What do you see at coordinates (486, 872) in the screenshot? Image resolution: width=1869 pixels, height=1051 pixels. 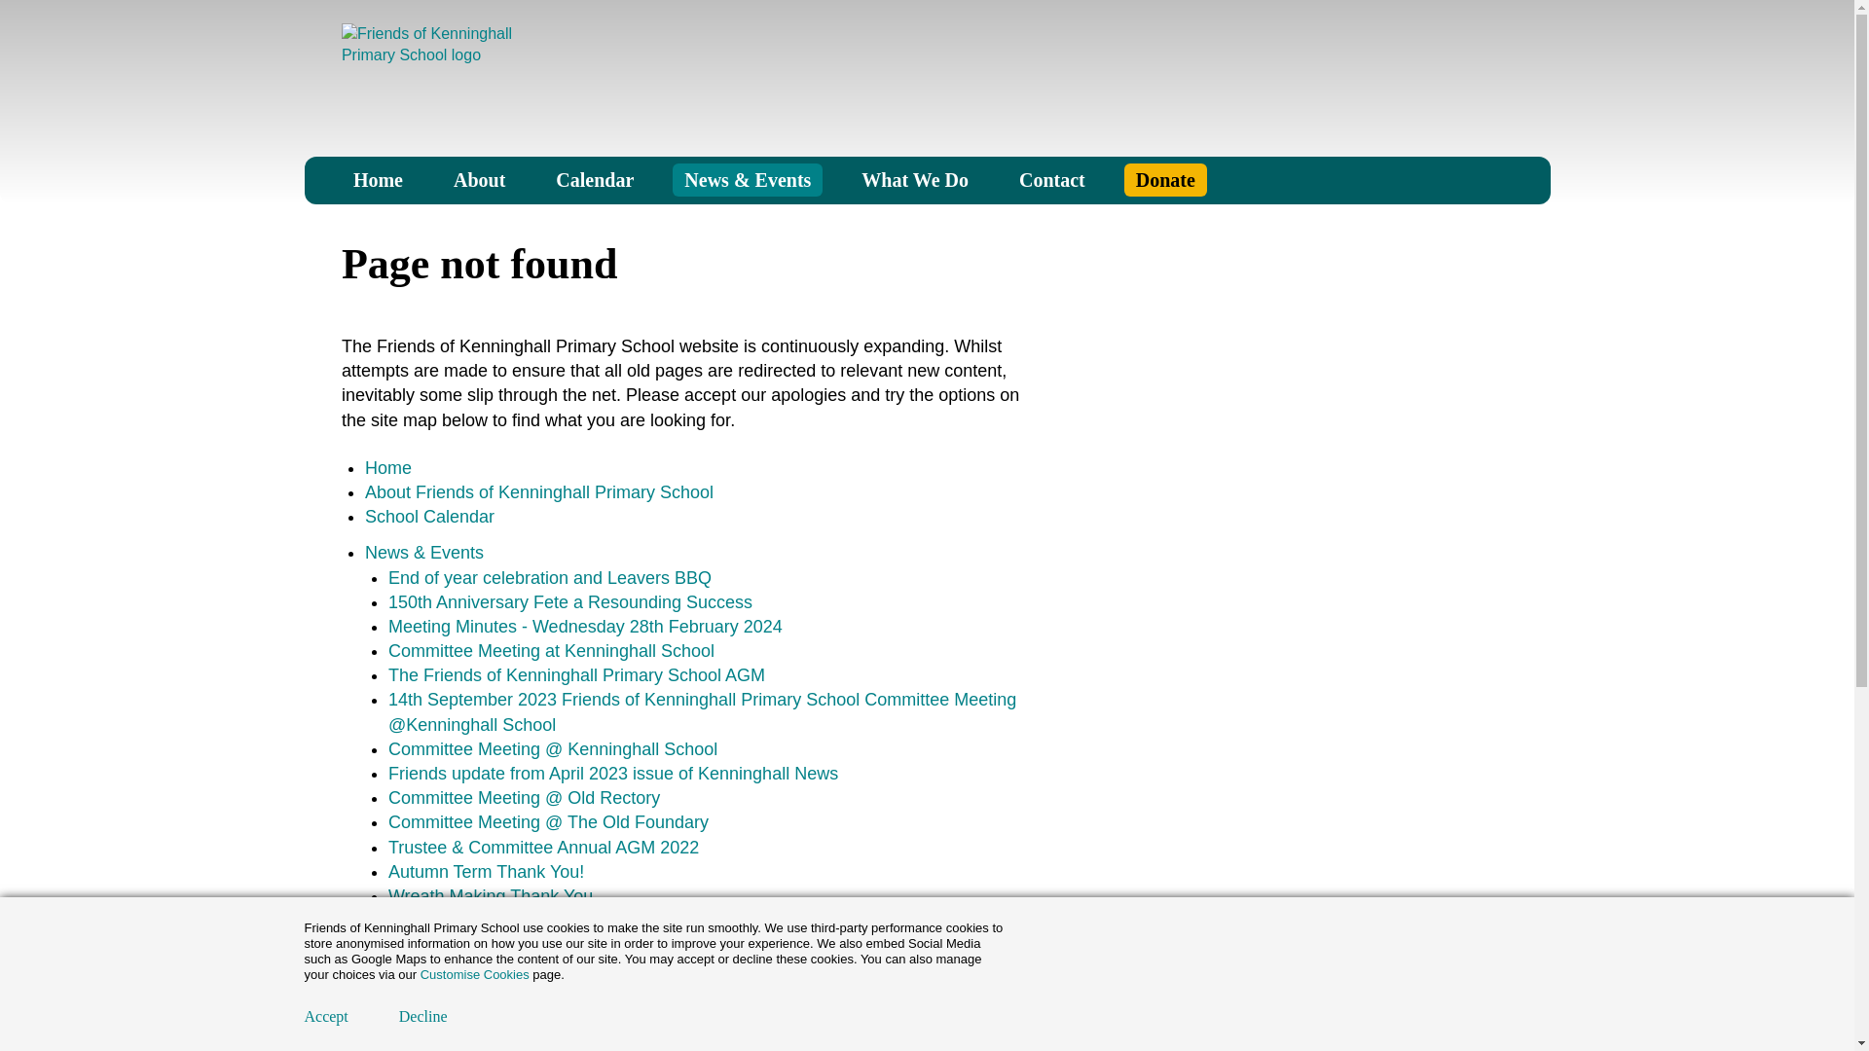 I see `Autumn Term Thank You!` at bounding box center [486, 872].